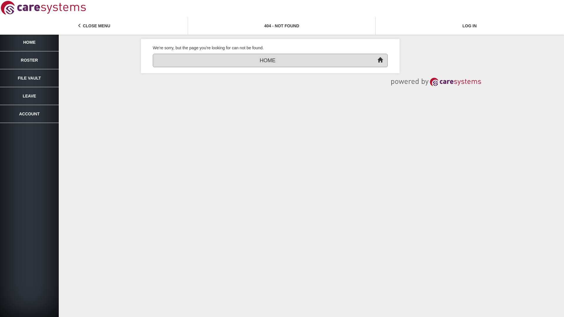 The image size is (564, 317). Describe the element at coordinates (29, 78) in the screenshot. I see `FILE VAULT` at that location.